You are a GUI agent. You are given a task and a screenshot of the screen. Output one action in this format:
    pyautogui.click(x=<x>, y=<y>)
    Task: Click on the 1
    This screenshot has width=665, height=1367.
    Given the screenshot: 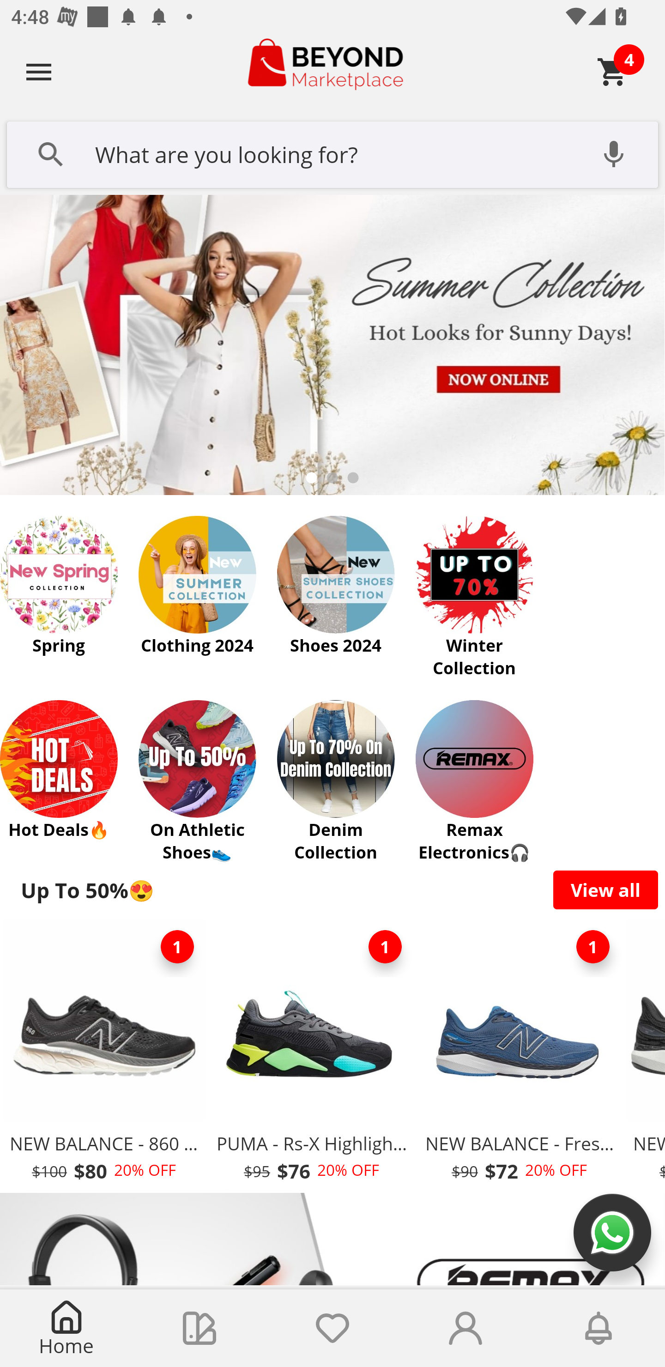 What is the action you would take?
    pyautogui.click(x=593, y=947)
    